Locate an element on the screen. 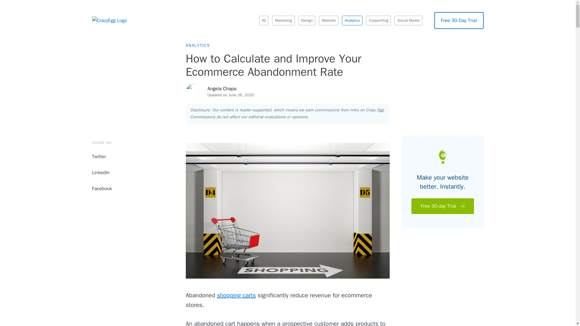 This screenshot has height=326, width=580. Free 30-Day Trial is located at coordinates (459, 21).